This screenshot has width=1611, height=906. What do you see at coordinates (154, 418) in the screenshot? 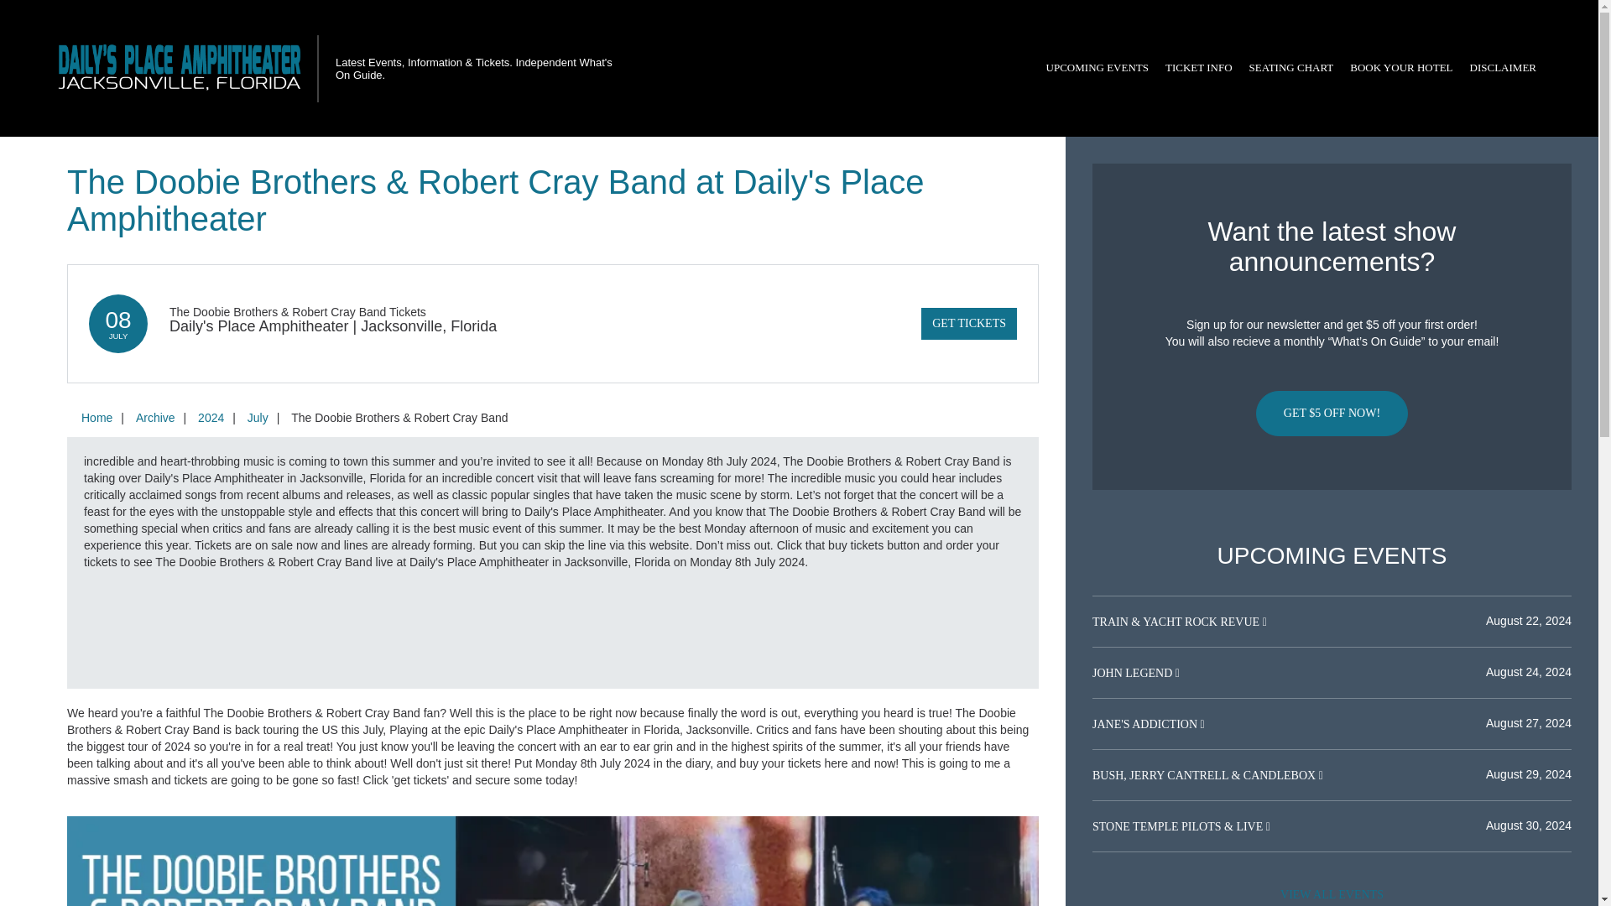
I see `Archive` at bounding box center [154, 418].